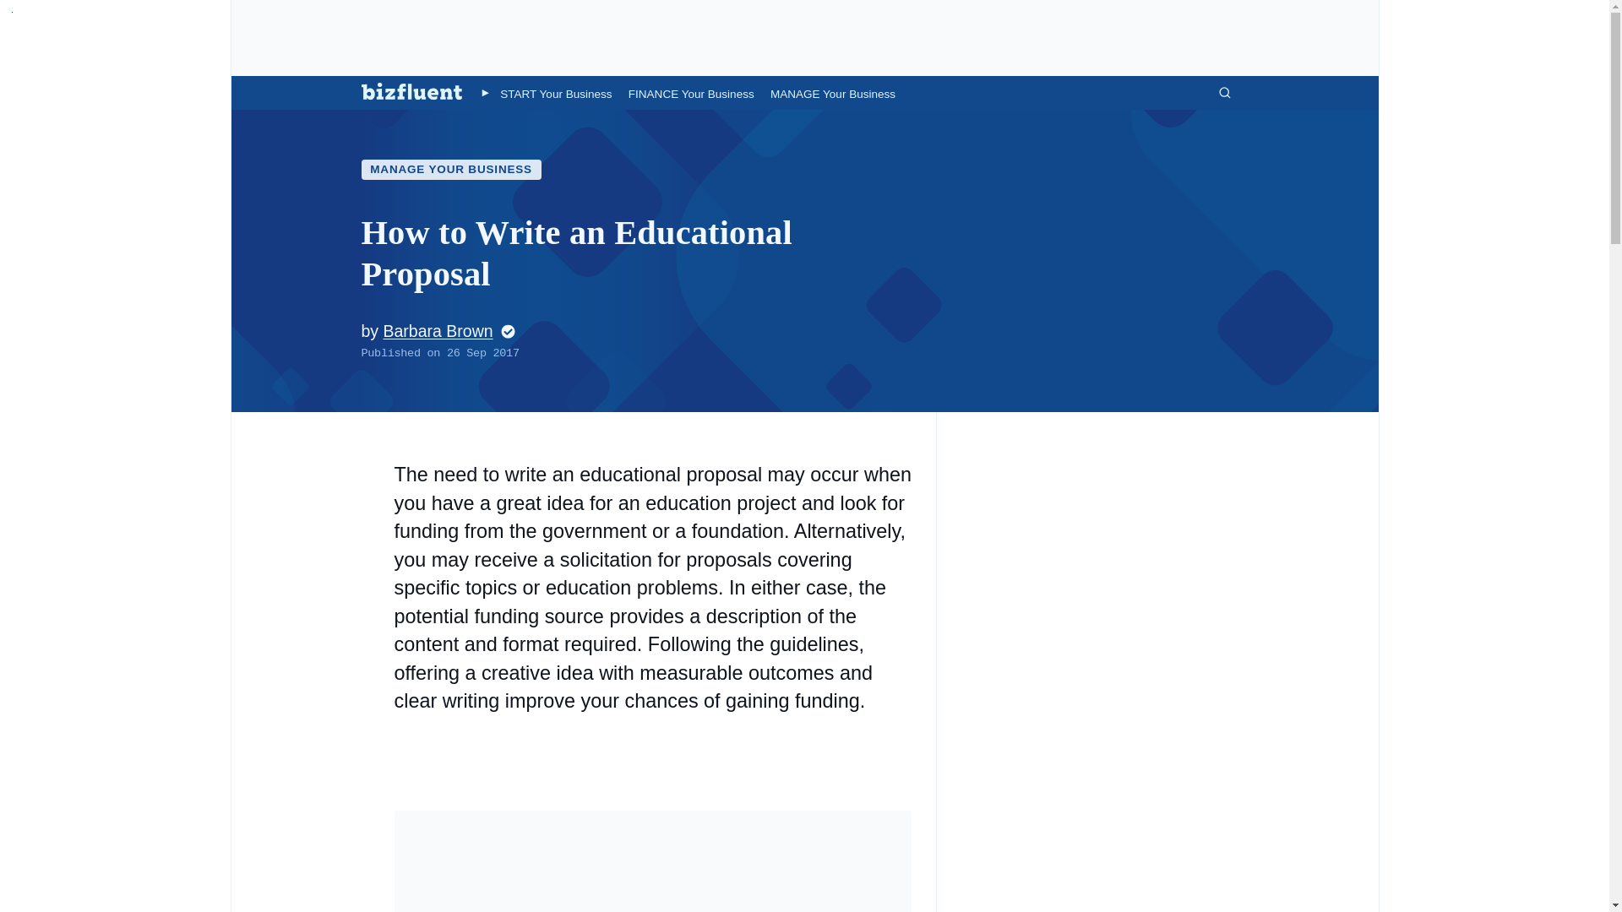  I want to click on FINANCE Your Business, so click(691, 93).